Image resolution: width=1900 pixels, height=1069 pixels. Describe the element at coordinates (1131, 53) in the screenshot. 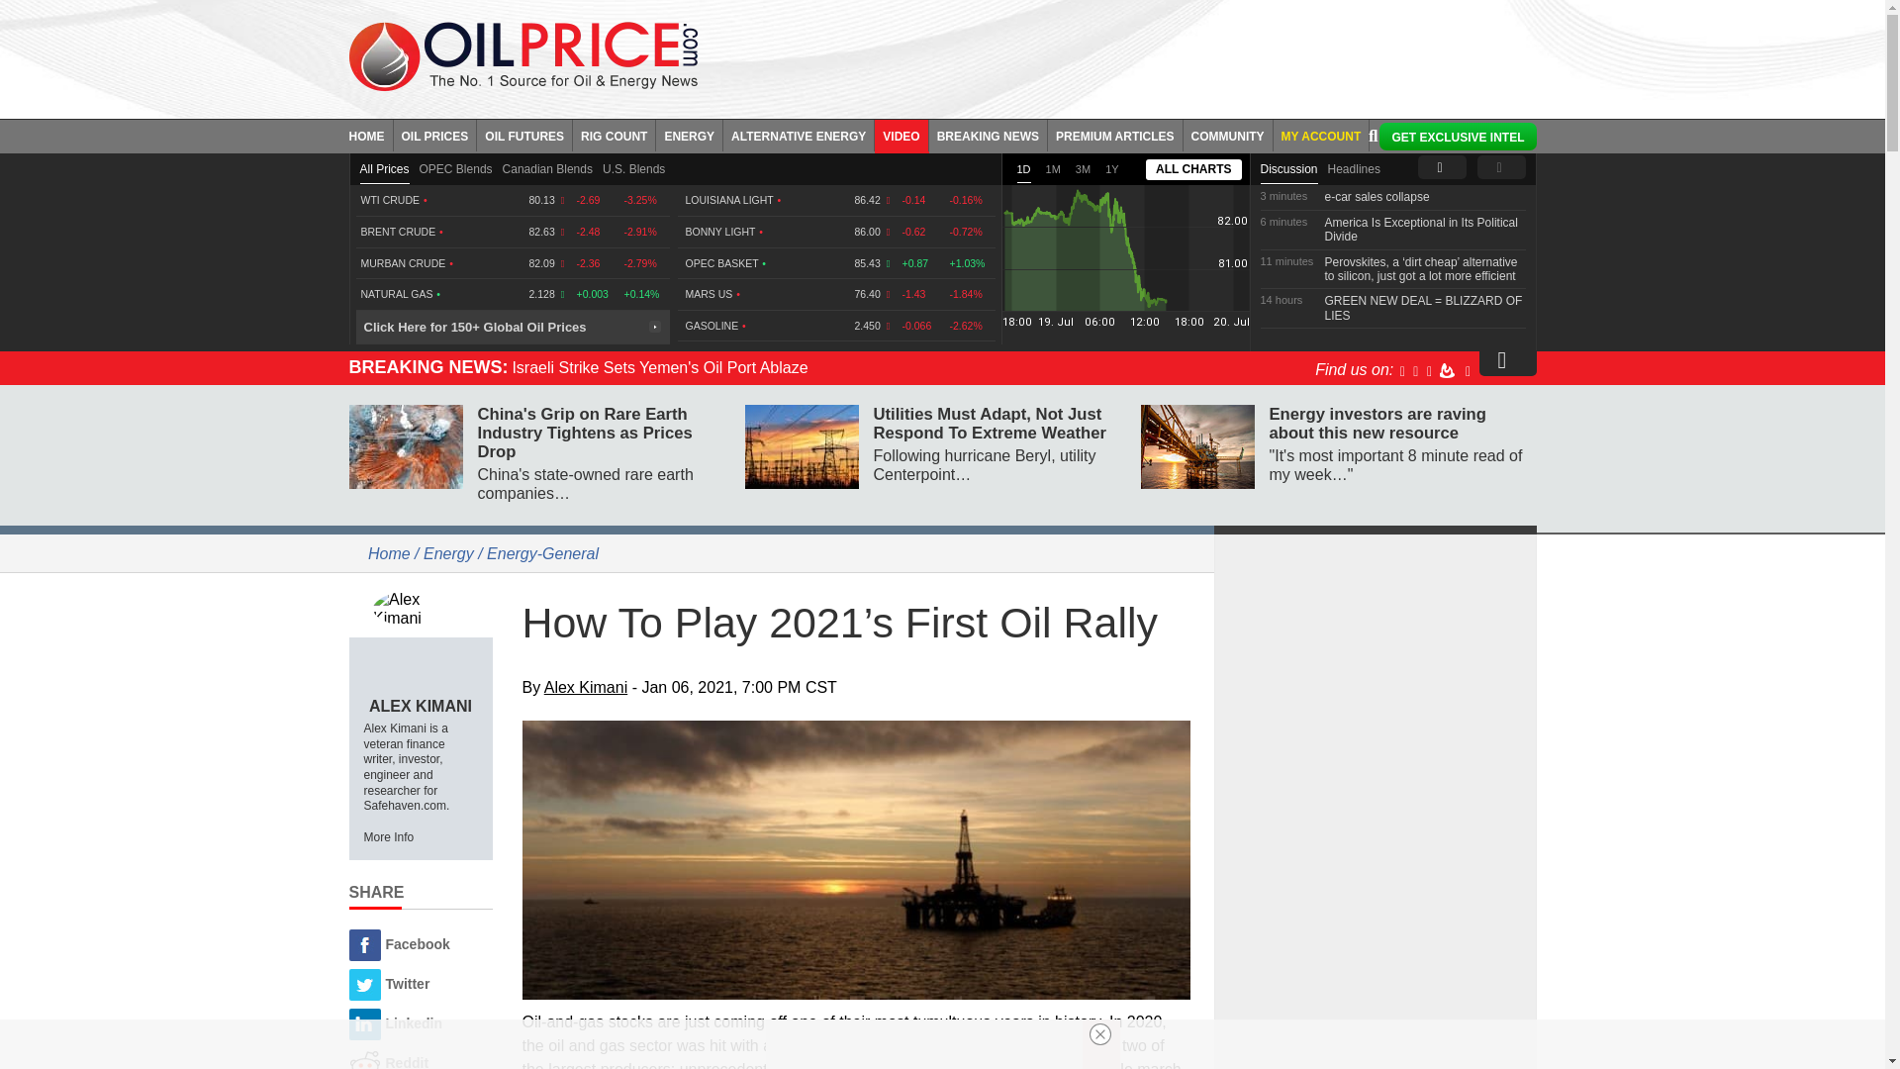

I see `3rd party ad content` at that location.